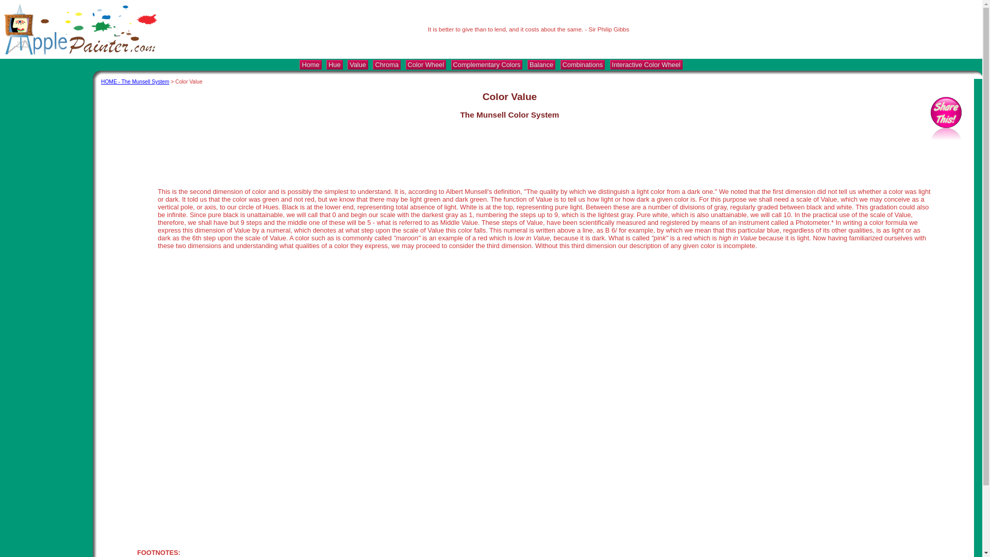 The height and width of the screenshot is (557, 990). What do you see at coordinates (646, 64) in the screenshot?
I see `Find color combinations` at bounding box center [646, 64].